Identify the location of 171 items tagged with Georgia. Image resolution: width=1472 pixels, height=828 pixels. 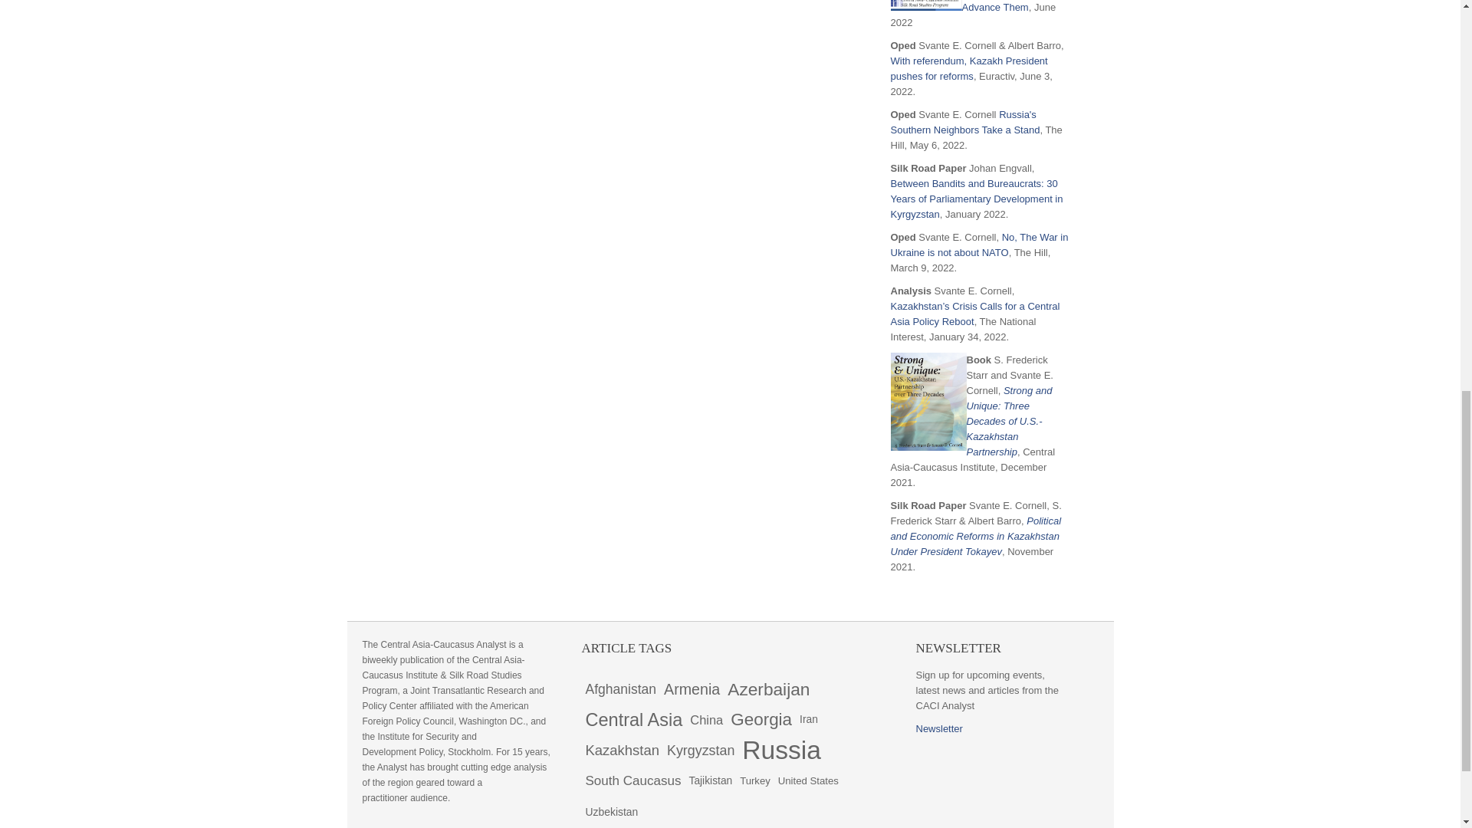
(761, 720).